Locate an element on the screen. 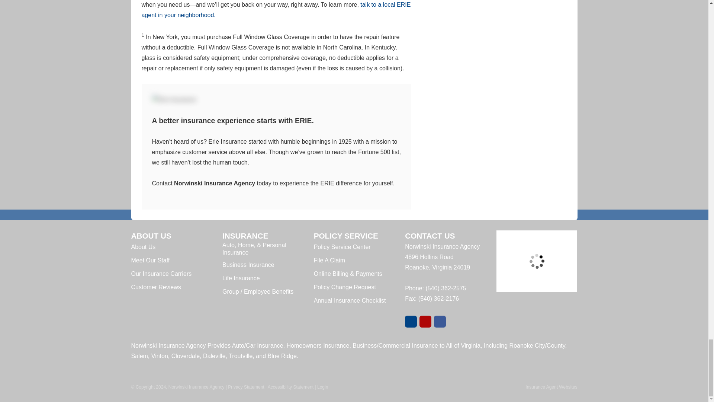 Image resolution: width=714 pixels, height=402 pixels. Google Maps is located at coordinates (411, 322).